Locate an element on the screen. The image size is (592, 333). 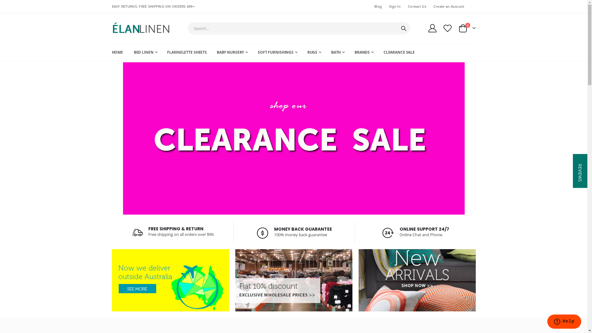
BATH is located at coordinates (338, 52).